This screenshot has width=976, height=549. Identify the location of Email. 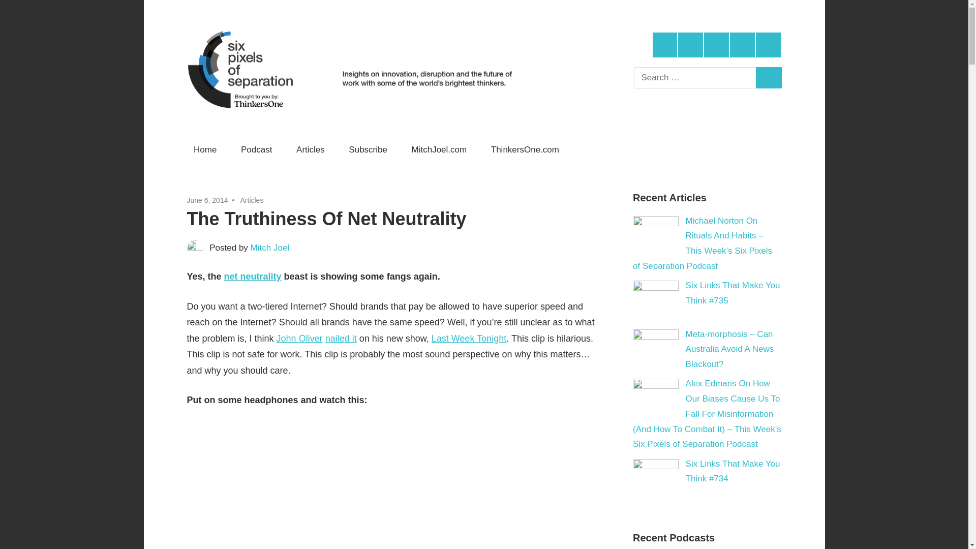
(768, 45).